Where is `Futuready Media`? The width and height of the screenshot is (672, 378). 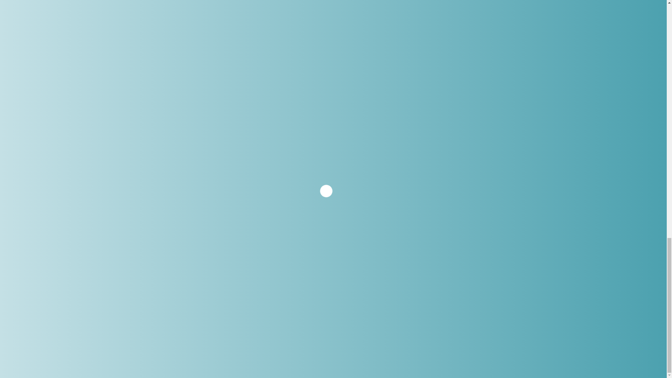 Futuready Media is located at coordinates (421, 331).